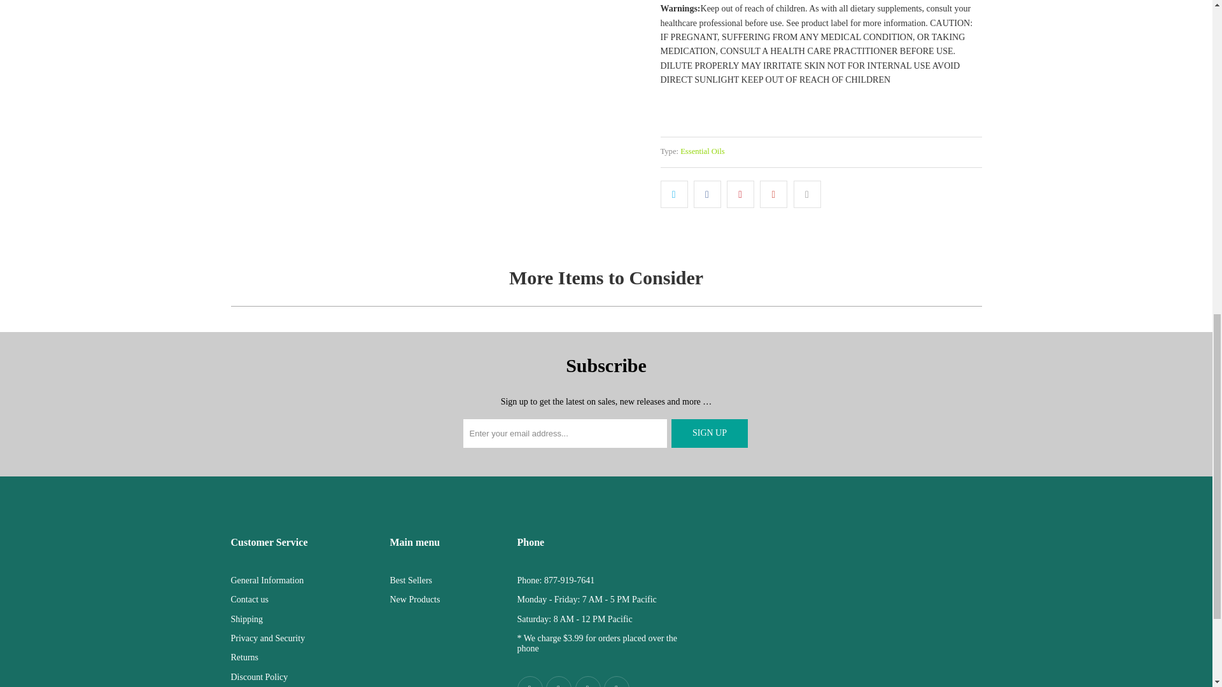 This screenshot has width=1222, height=687. What do you see at coordinates (588, 681) in the screenshot?
I see `Healthy Planet Shopping on YouTube` at bounding box center [588, 681].